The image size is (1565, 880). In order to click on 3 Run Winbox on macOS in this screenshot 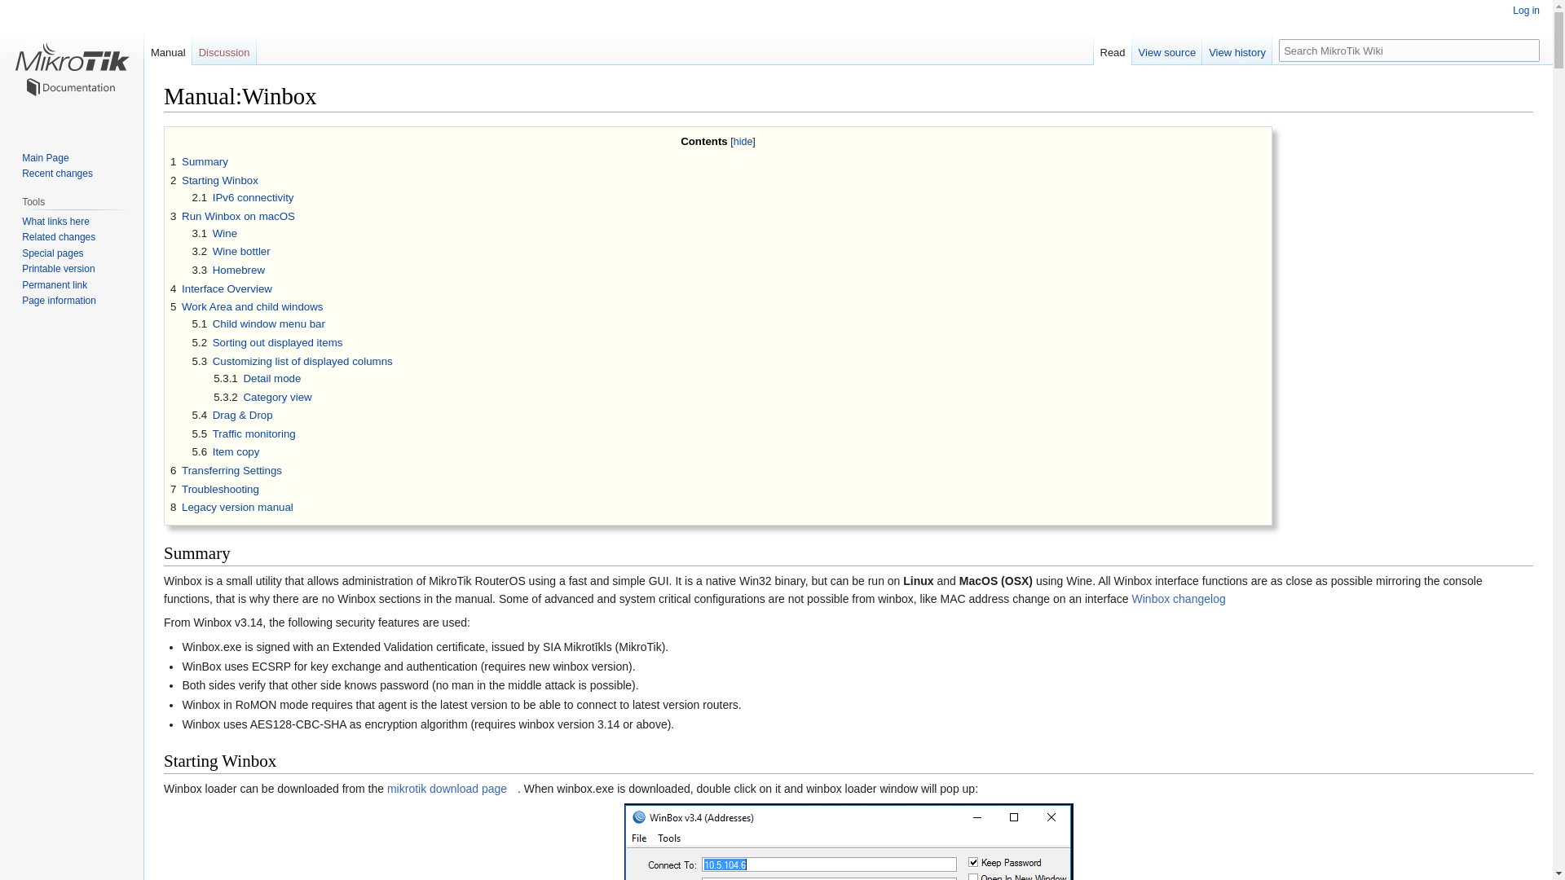, I will do `click(233, 217)`.